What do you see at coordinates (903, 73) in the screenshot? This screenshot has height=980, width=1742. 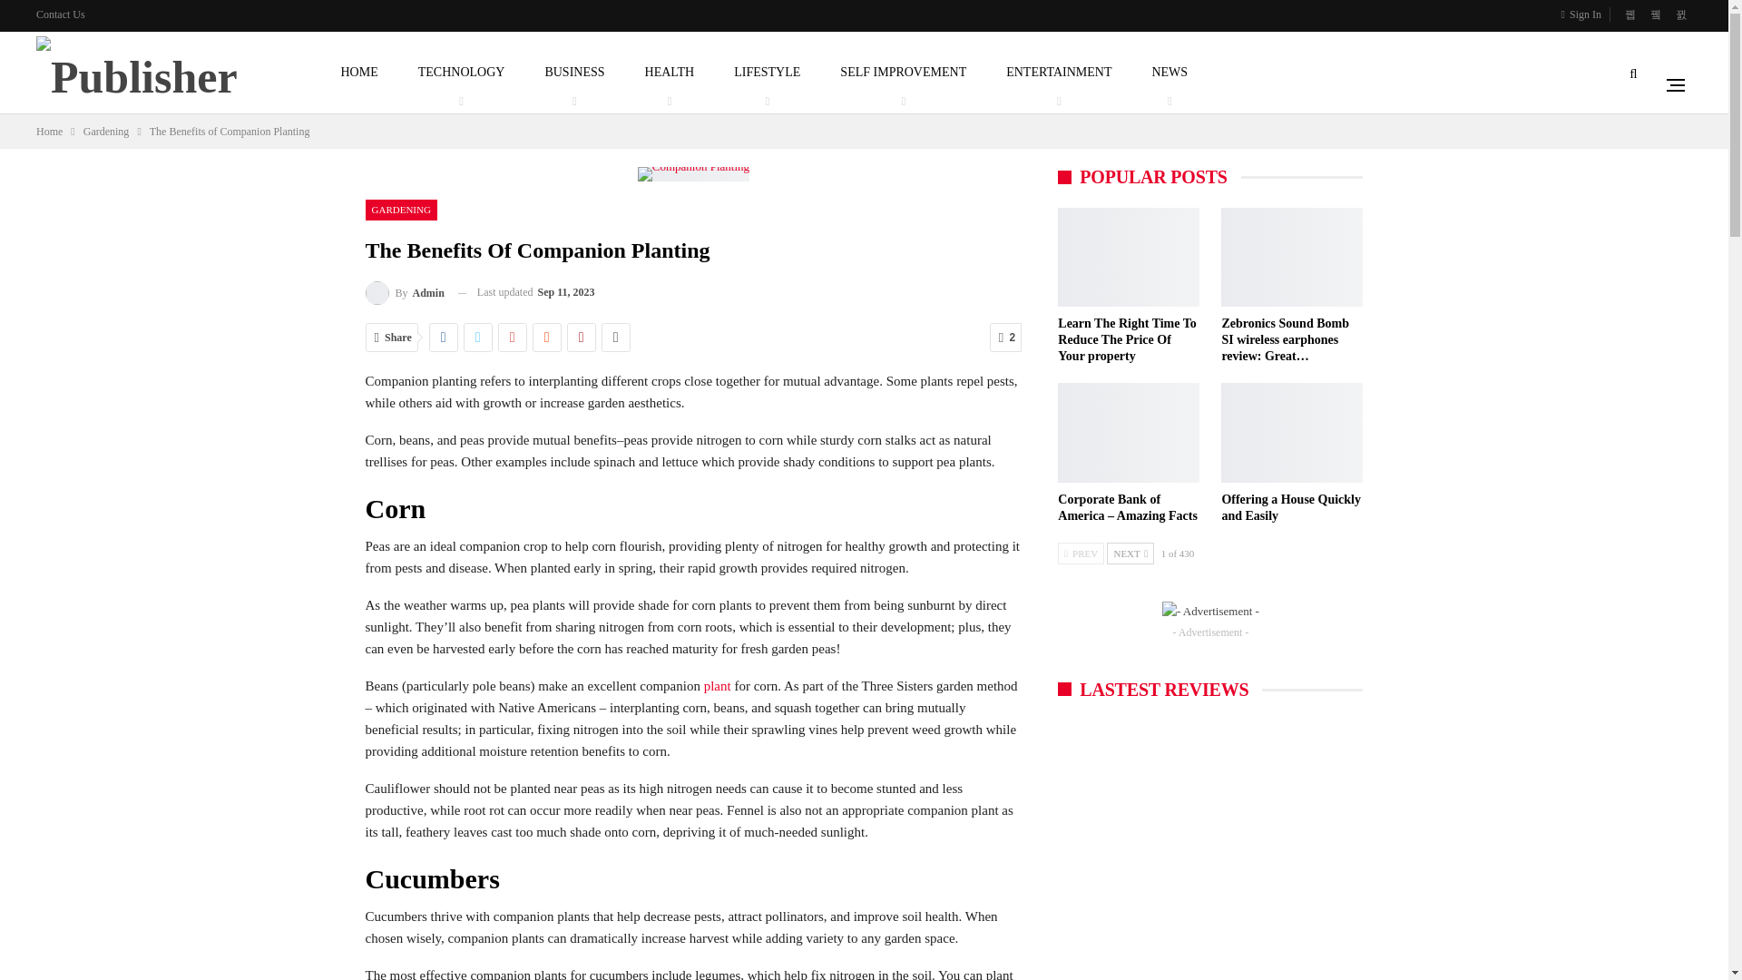 I see `SELF IMPROVEMENT` at bounding box center [903, 73].